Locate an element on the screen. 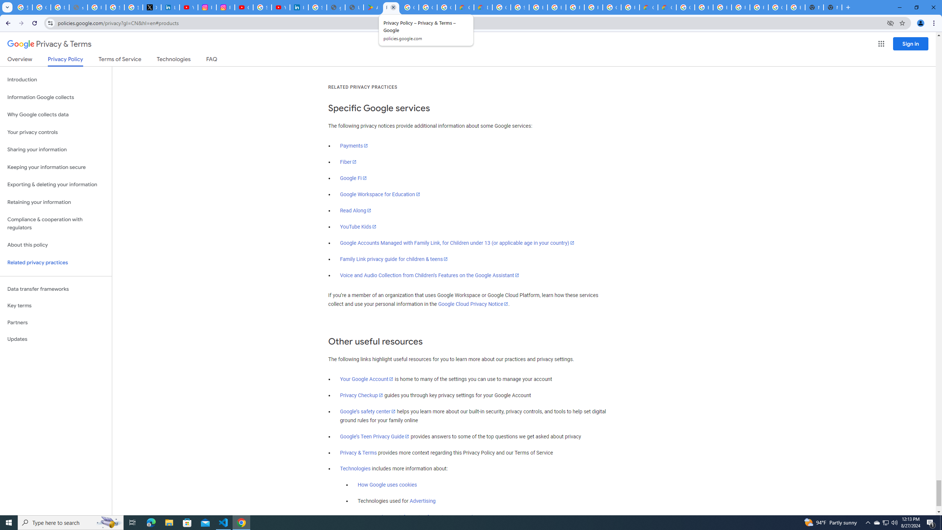 This screenshot has height=530, width=942. Payments is located at coordinates (354, 146).